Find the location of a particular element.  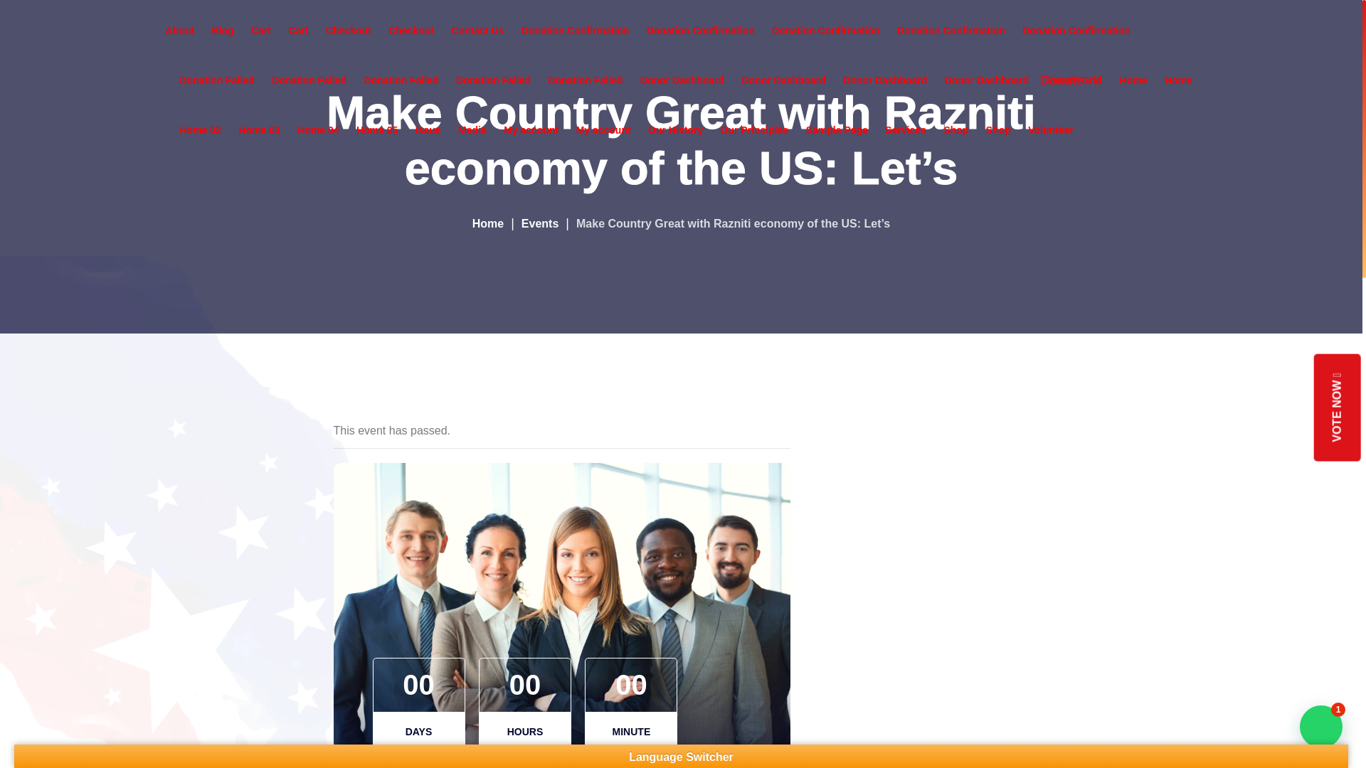

Contact Us is located at coordinates (477, 30).